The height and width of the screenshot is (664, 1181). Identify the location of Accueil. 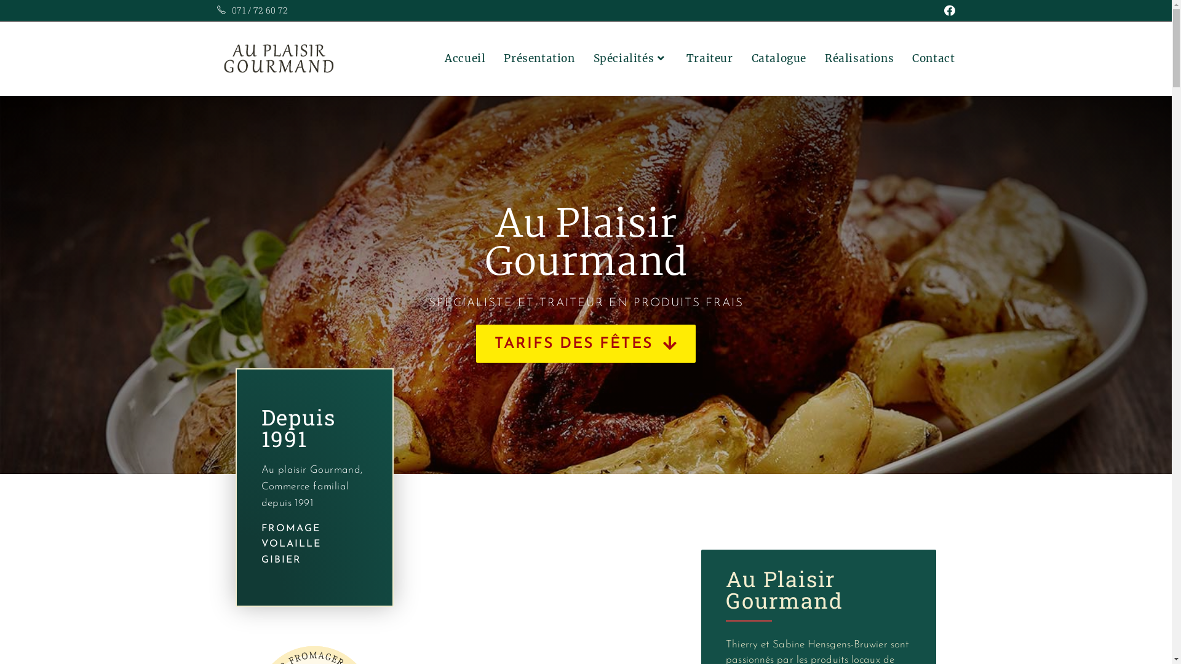
(465, 58).